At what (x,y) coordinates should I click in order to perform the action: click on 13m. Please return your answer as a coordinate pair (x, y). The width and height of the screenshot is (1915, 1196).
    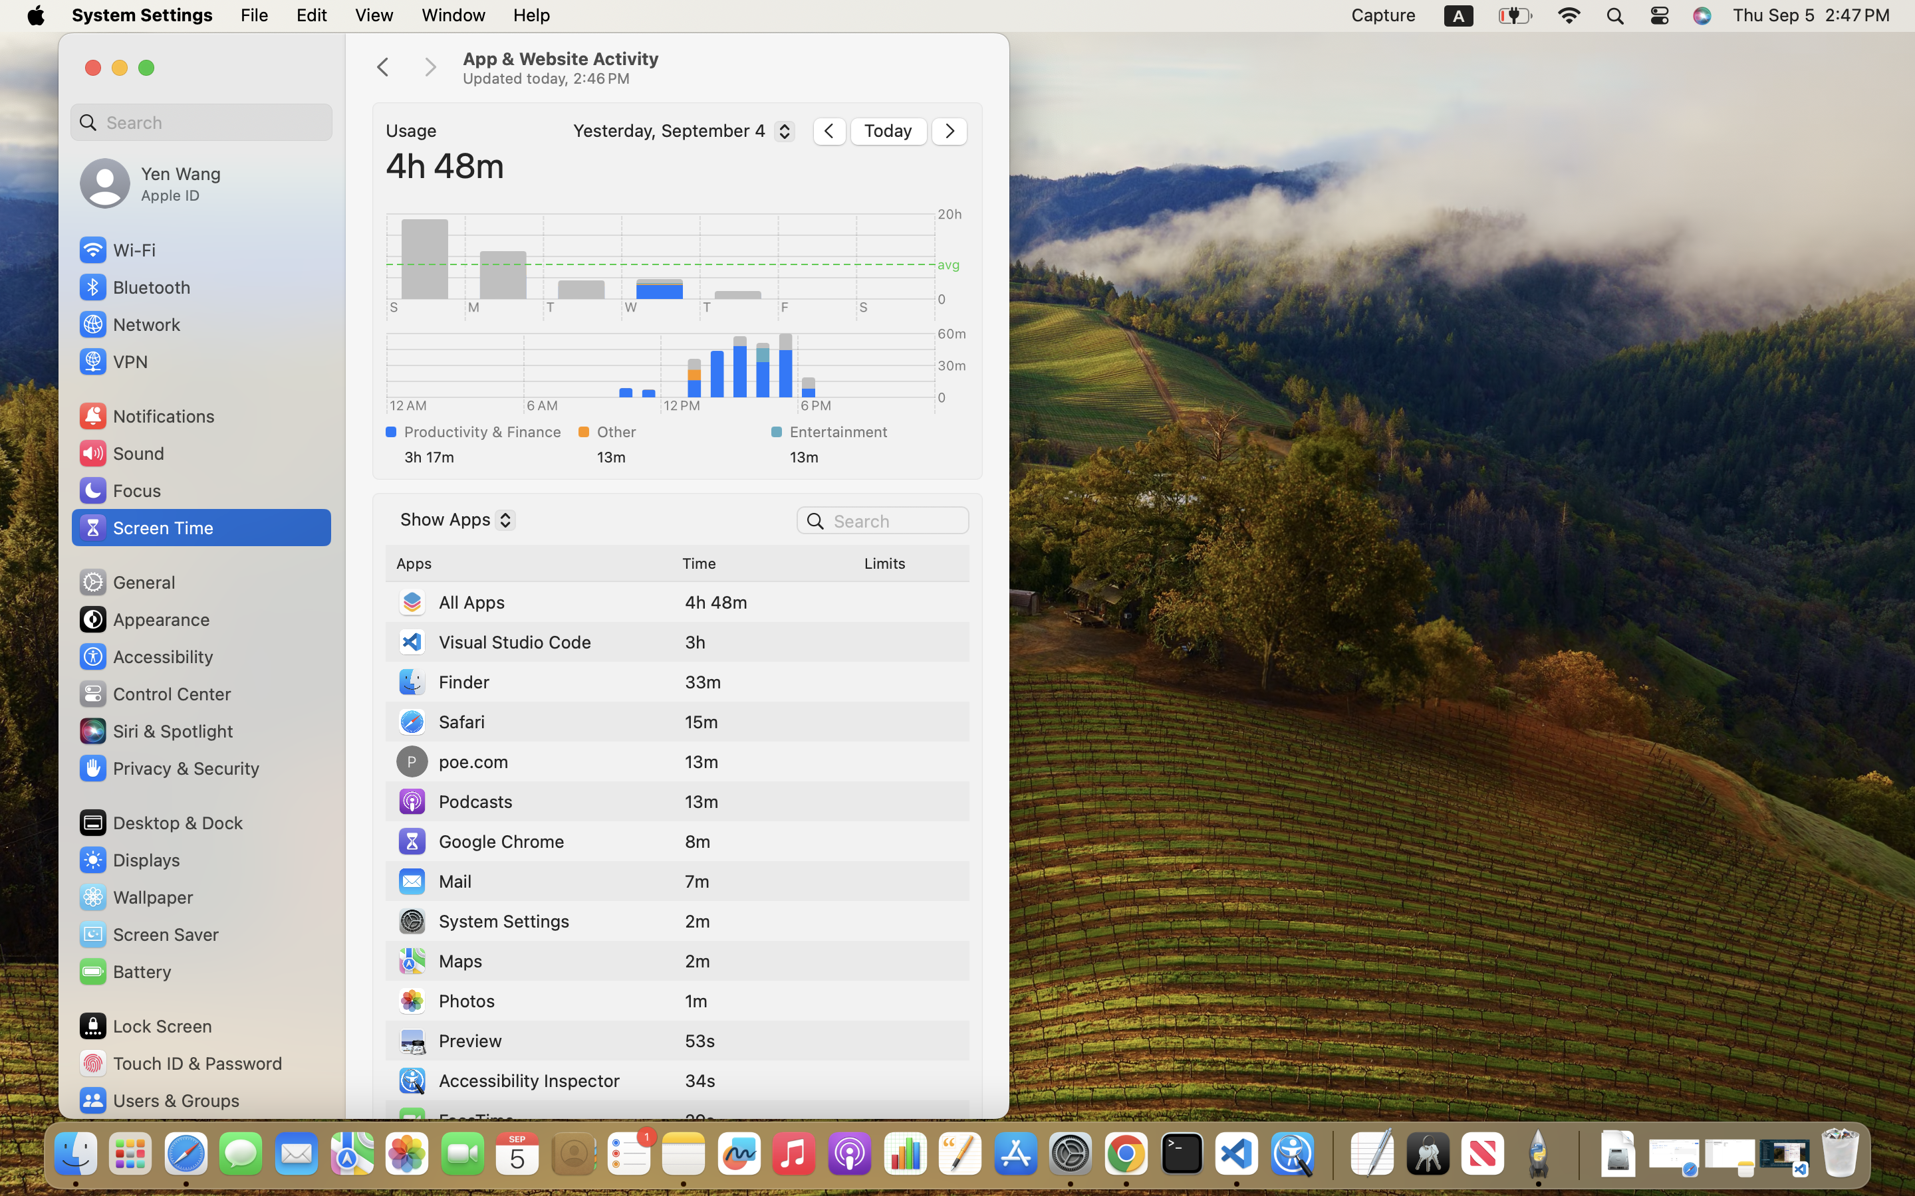
    Looking at the image, I should click on (682, 457).